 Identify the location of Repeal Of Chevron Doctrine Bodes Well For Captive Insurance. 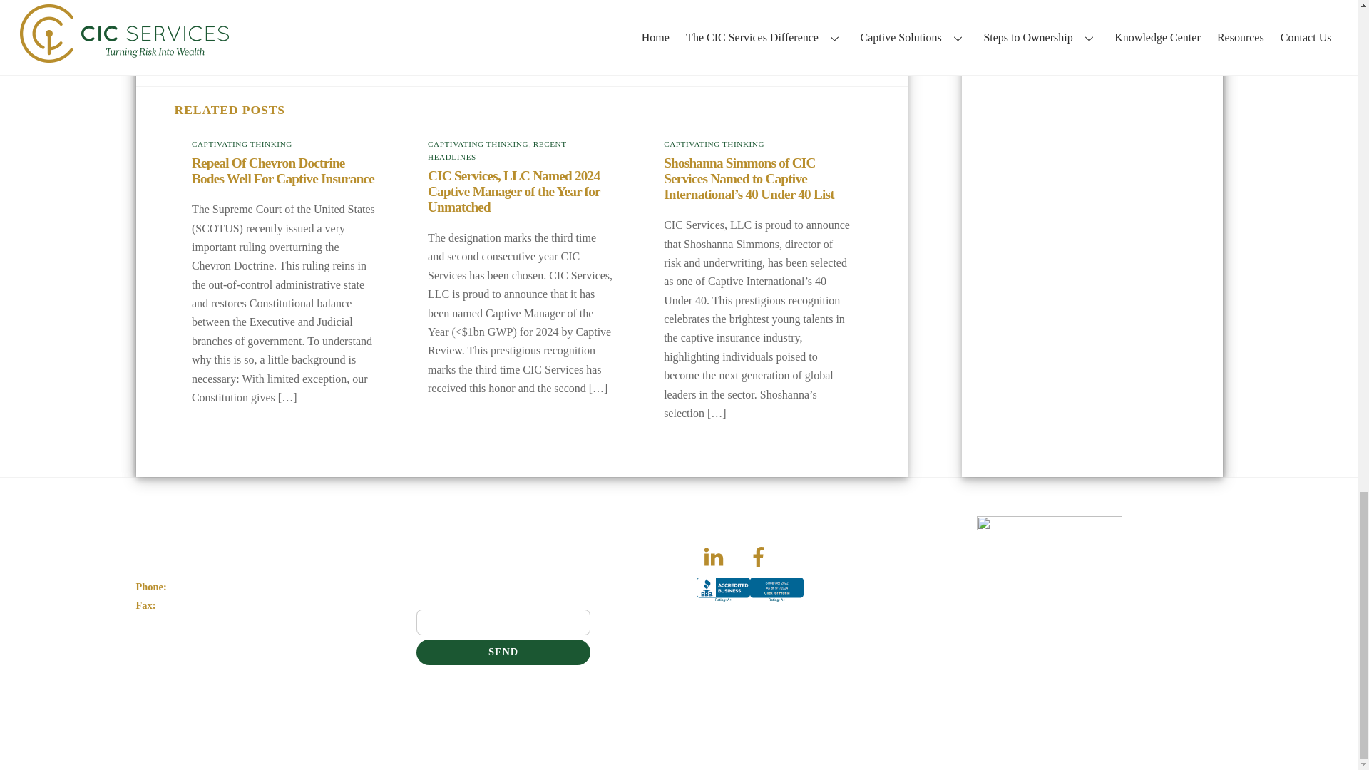
(282, 171).